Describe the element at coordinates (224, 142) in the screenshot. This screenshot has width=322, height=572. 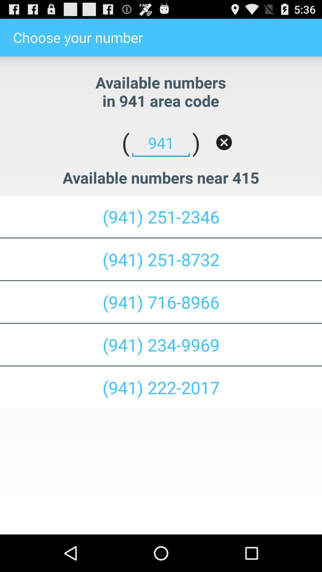
I see `clear` at that location.